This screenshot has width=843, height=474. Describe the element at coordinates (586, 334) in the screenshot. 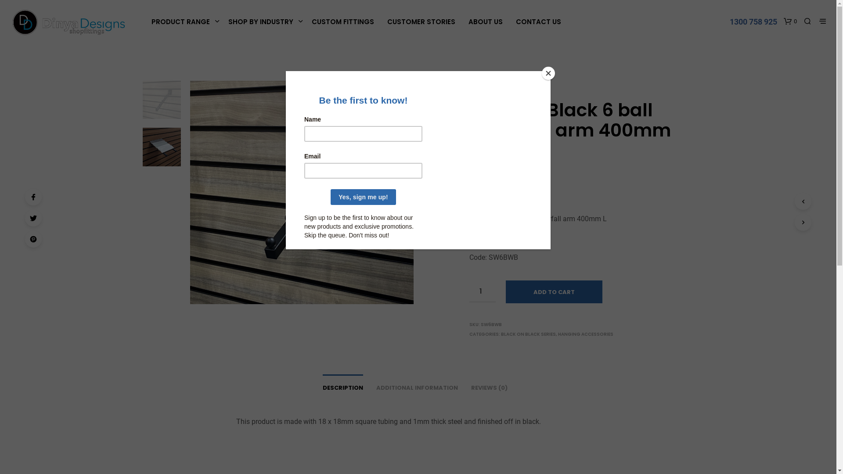

I see `HANGING ACCESSORIES` at that location.